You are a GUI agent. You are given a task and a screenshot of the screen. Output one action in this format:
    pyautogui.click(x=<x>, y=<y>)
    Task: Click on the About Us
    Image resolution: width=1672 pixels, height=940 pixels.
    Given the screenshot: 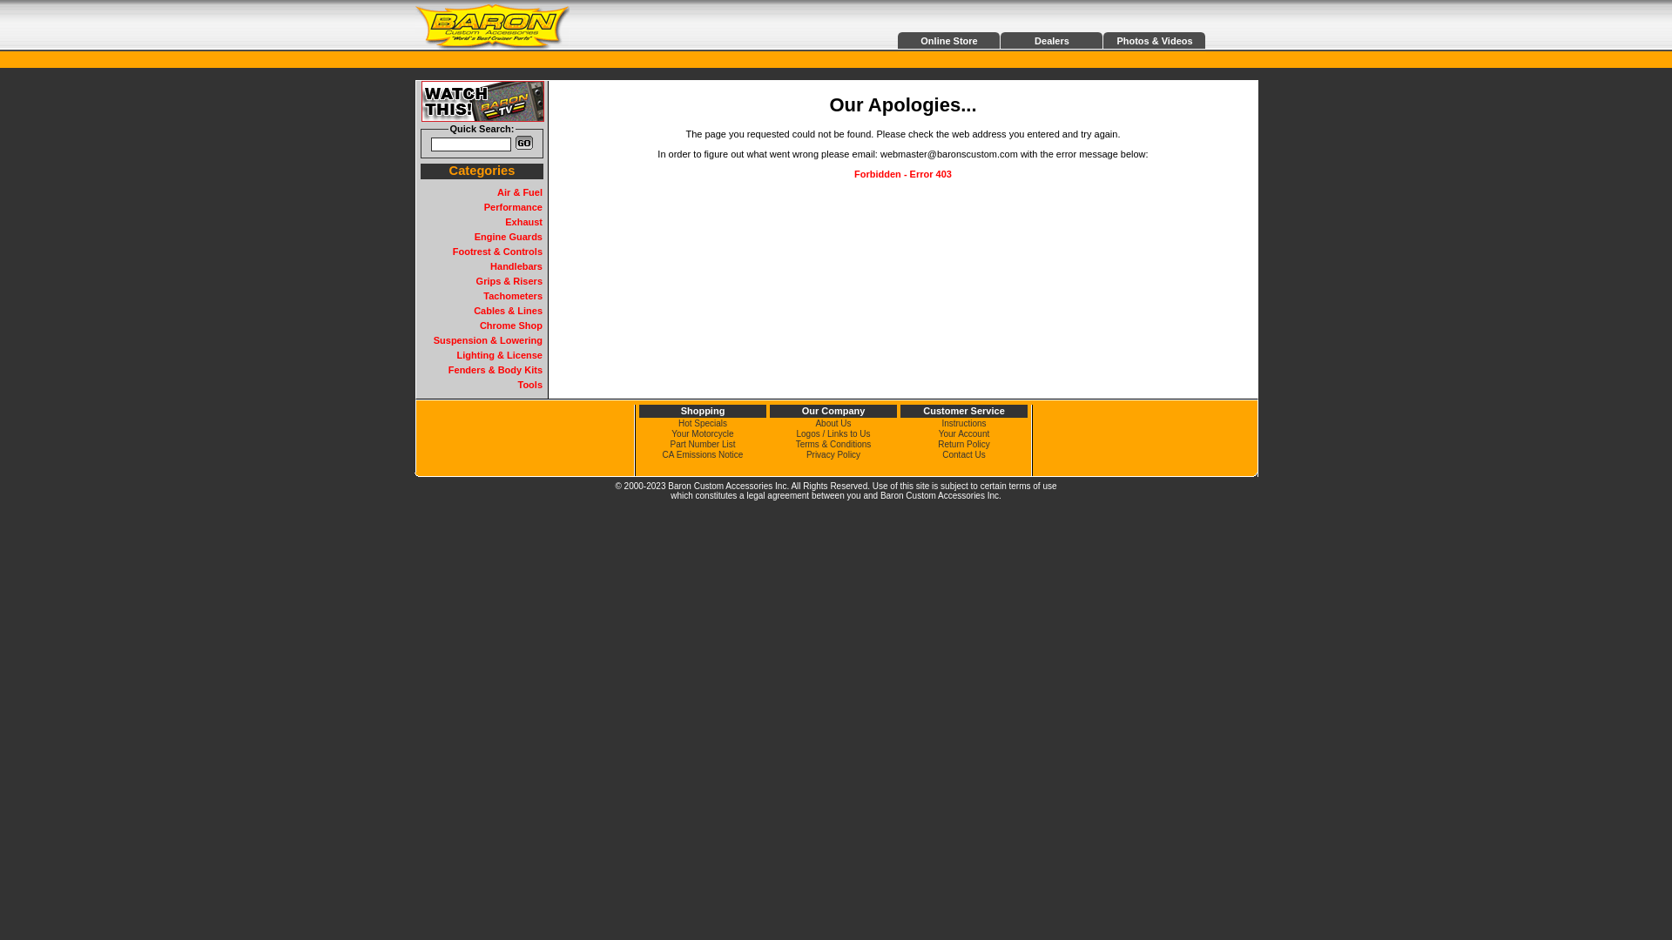 What is the action you would take?
    pyautogui.click(x=833, y=423)
    